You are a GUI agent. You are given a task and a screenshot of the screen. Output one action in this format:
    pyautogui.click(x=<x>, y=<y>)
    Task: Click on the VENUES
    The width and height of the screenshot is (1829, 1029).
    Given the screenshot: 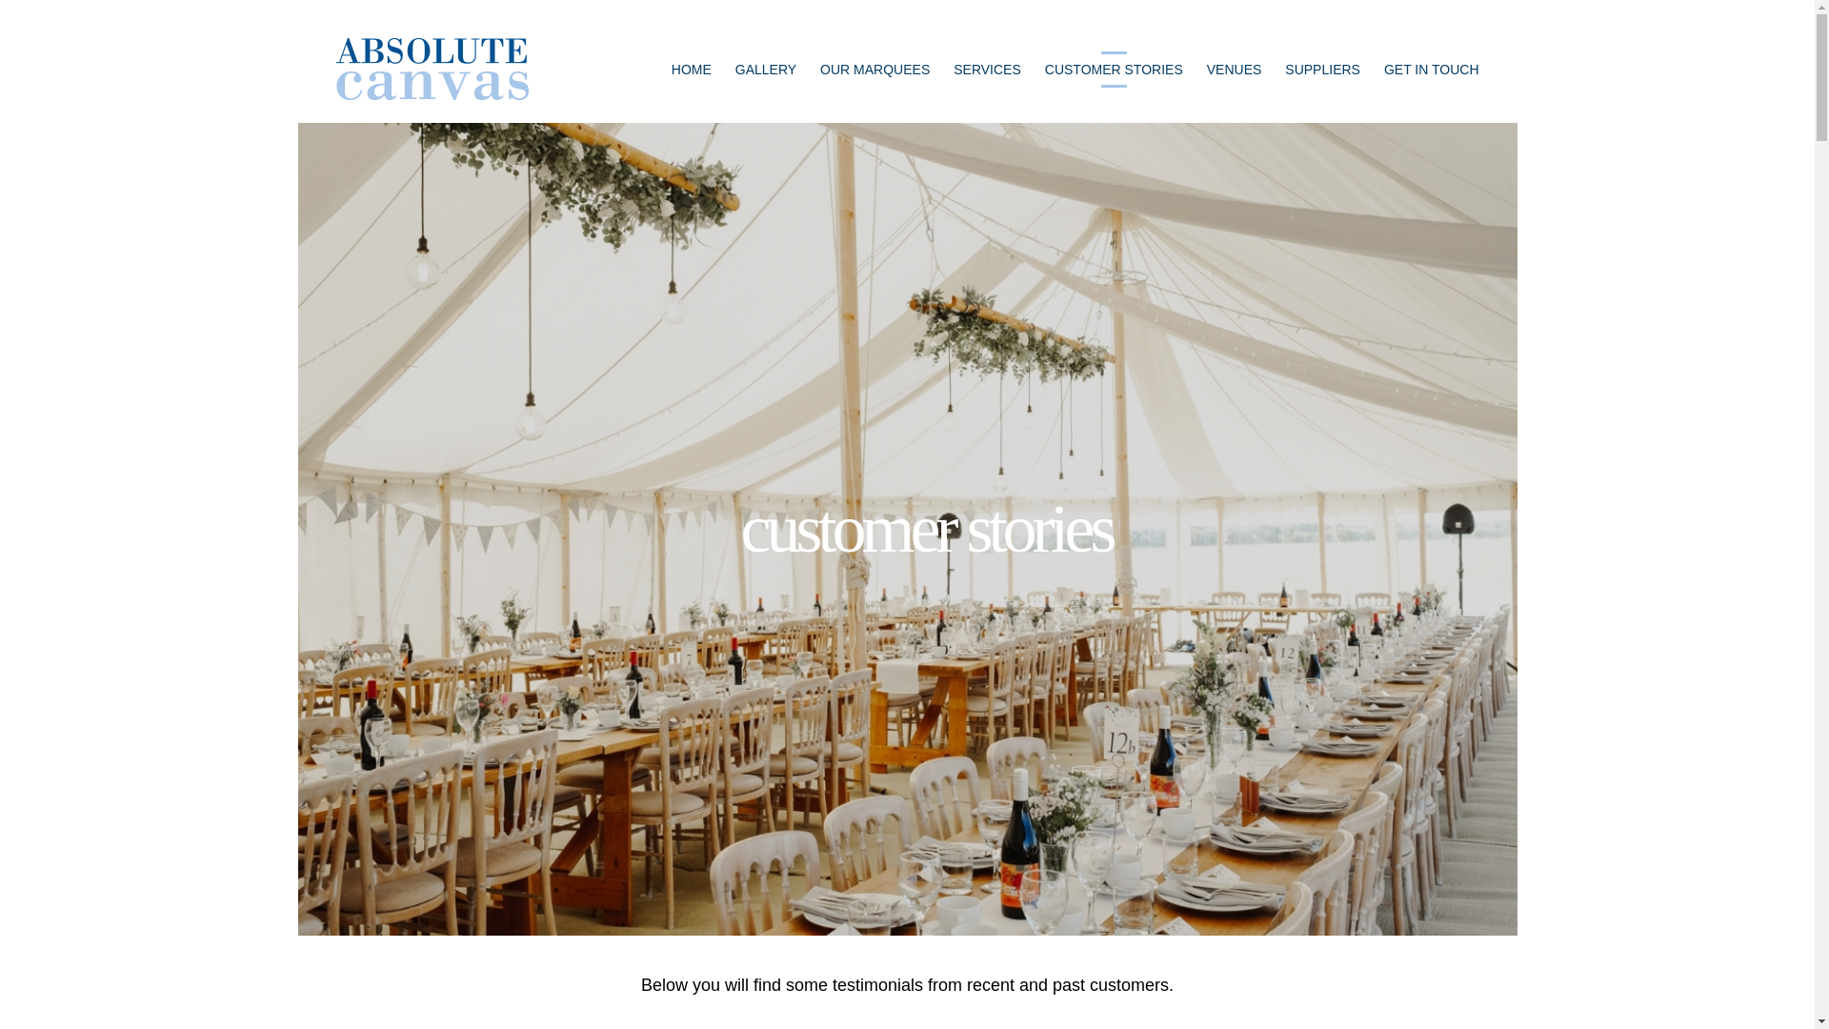 What is the action you would take?
    pyautogui.click(x=1235, y=69)
    